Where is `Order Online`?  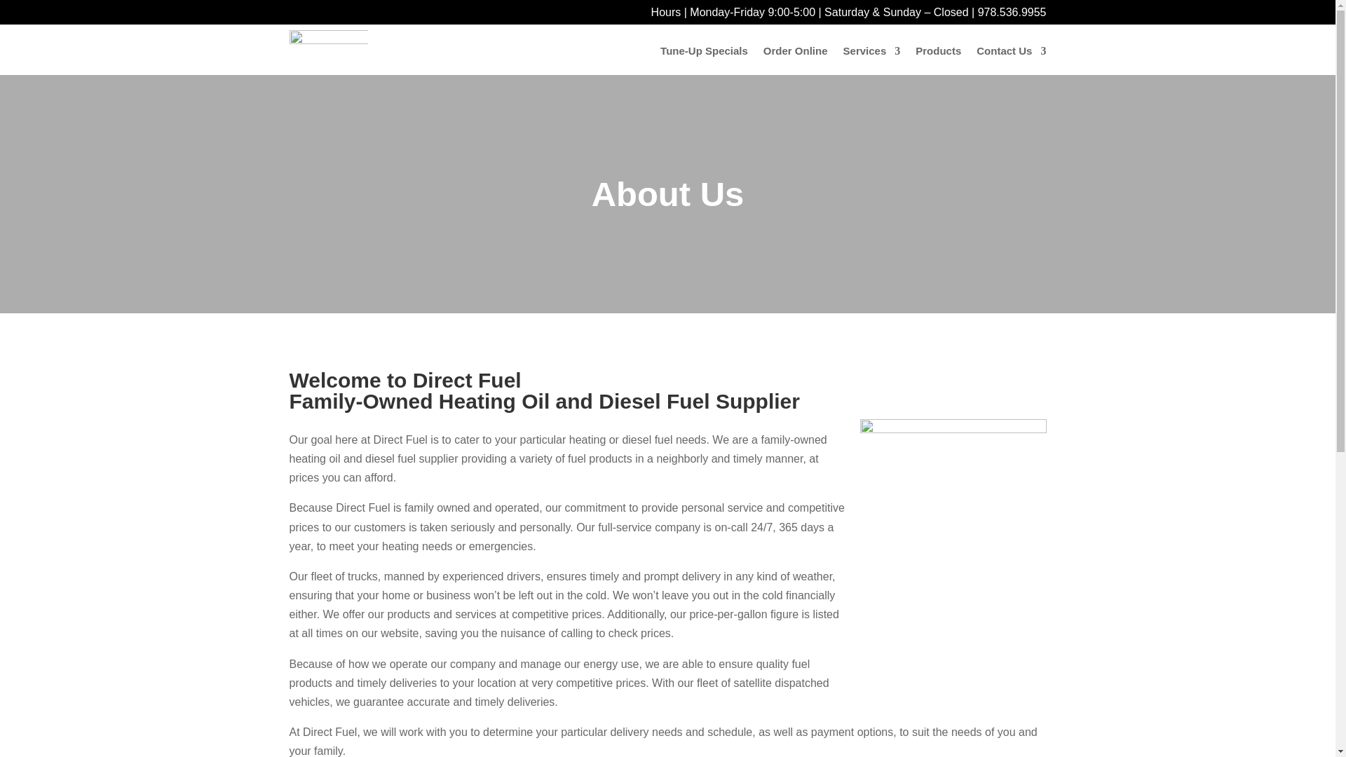
Order Online is located at coordinates (795, 53).